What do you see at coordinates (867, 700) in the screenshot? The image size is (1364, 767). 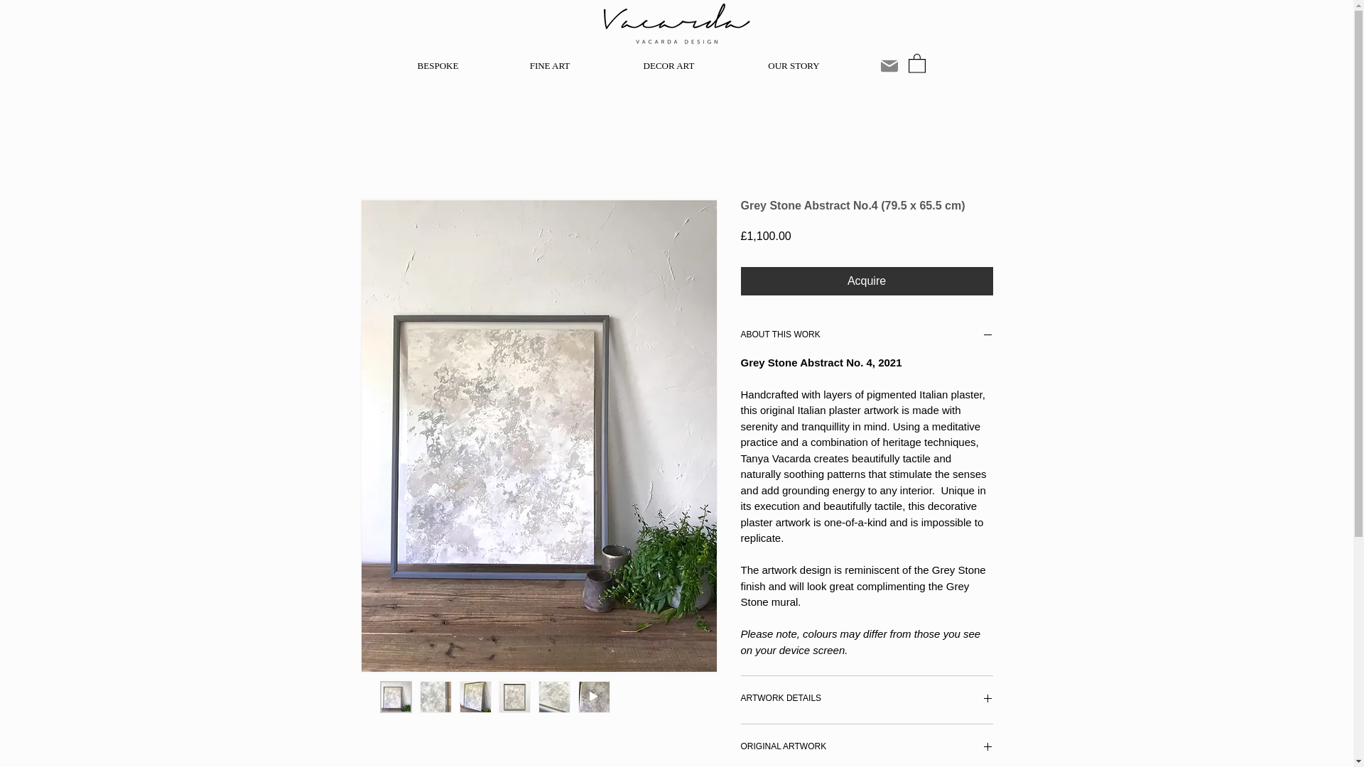 I see `ARTWORK DETAILS` at bounding box center [867, 700].